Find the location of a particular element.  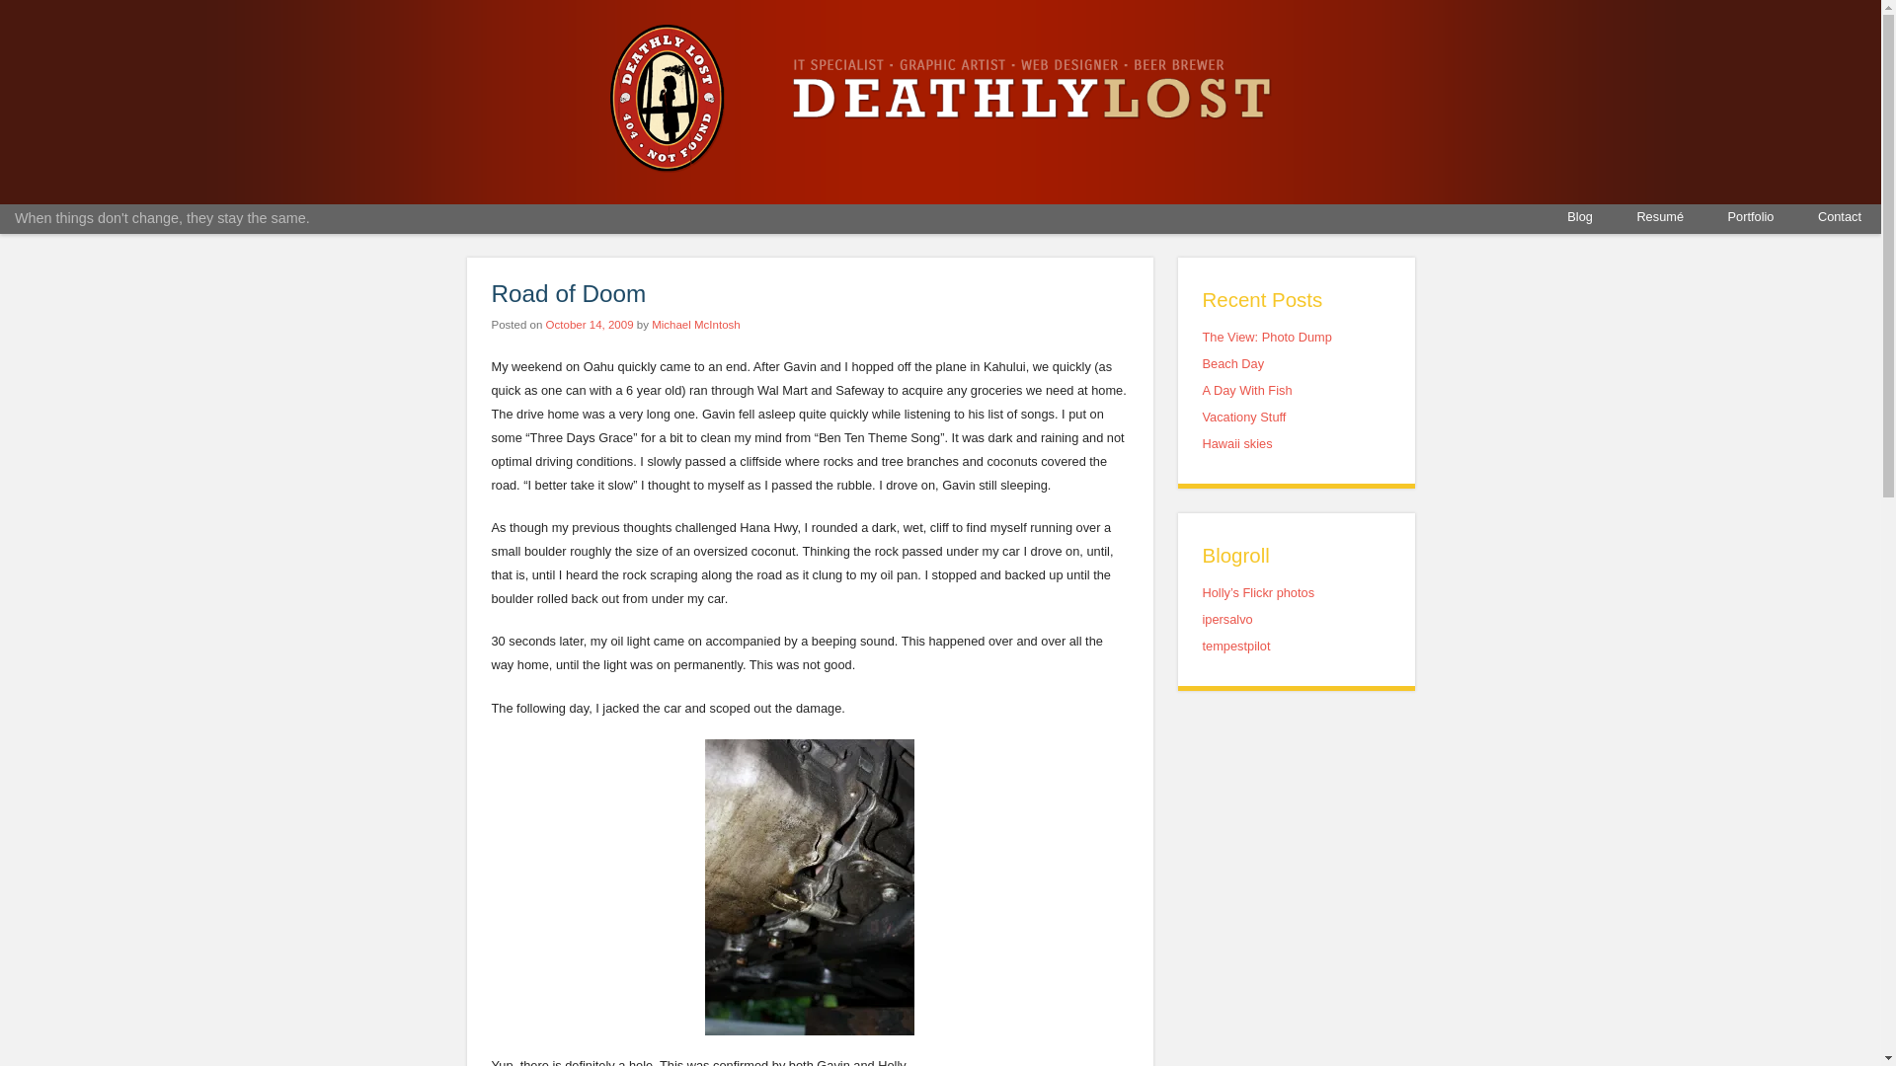

The View: Photo Dump is located at coordinates (1267, 336).